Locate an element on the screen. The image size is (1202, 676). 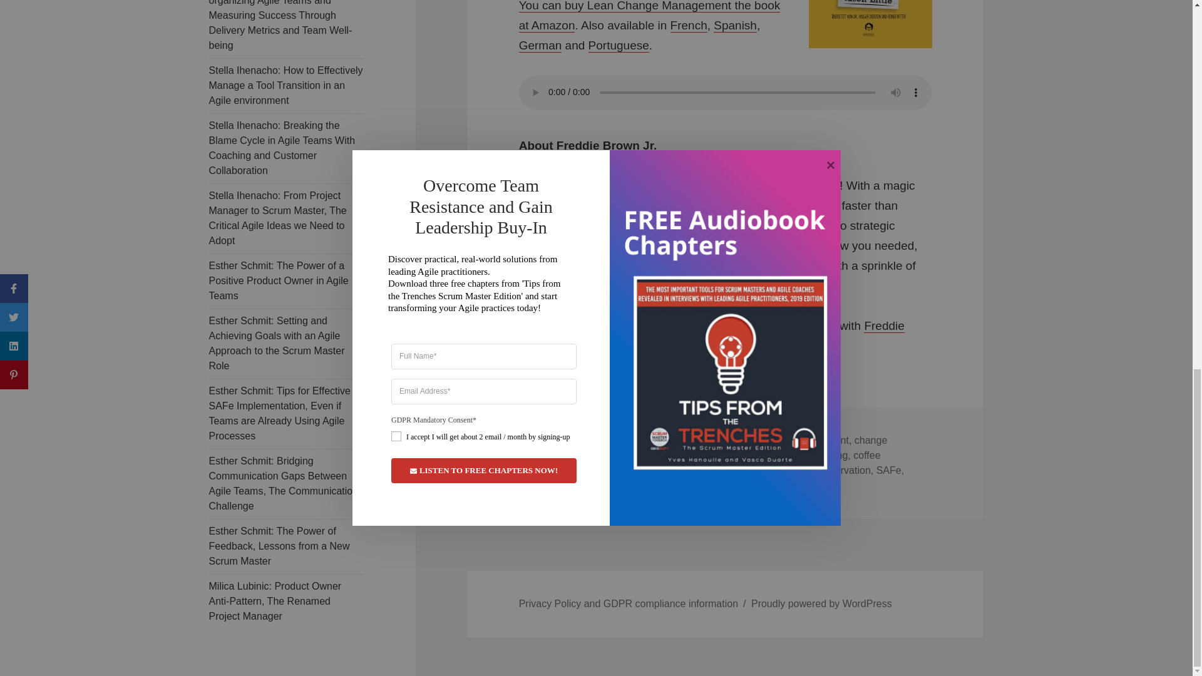
Podcast is located at coordinates (651, 441).